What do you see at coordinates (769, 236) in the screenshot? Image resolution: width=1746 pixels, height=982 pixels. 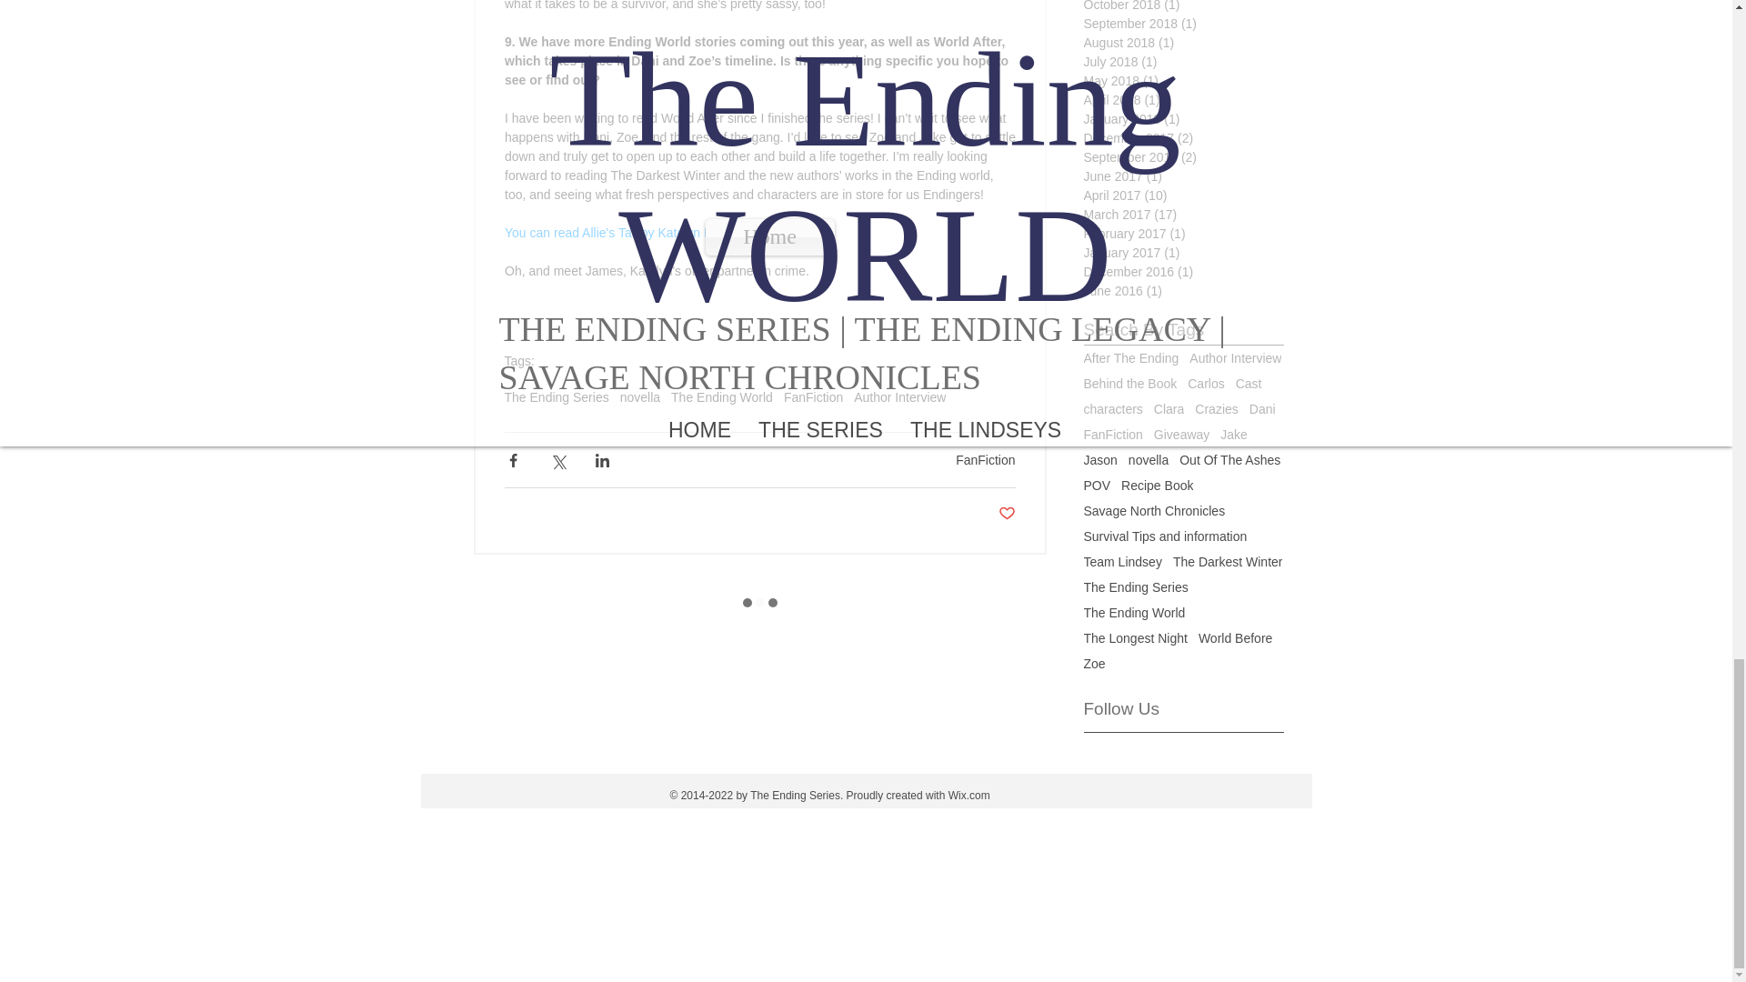 I see `Home` at bounding box center [769, 236].